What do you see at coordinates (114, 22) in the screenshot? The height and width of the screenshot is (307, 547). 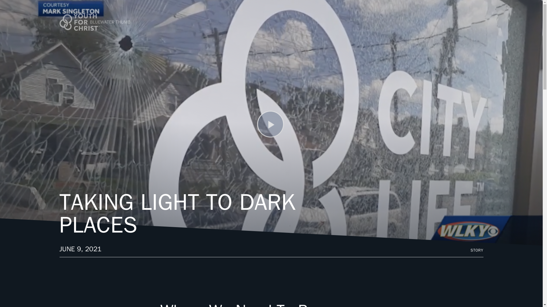 I see `BLUEWATER THUMB` at bounding box center [114, 22].